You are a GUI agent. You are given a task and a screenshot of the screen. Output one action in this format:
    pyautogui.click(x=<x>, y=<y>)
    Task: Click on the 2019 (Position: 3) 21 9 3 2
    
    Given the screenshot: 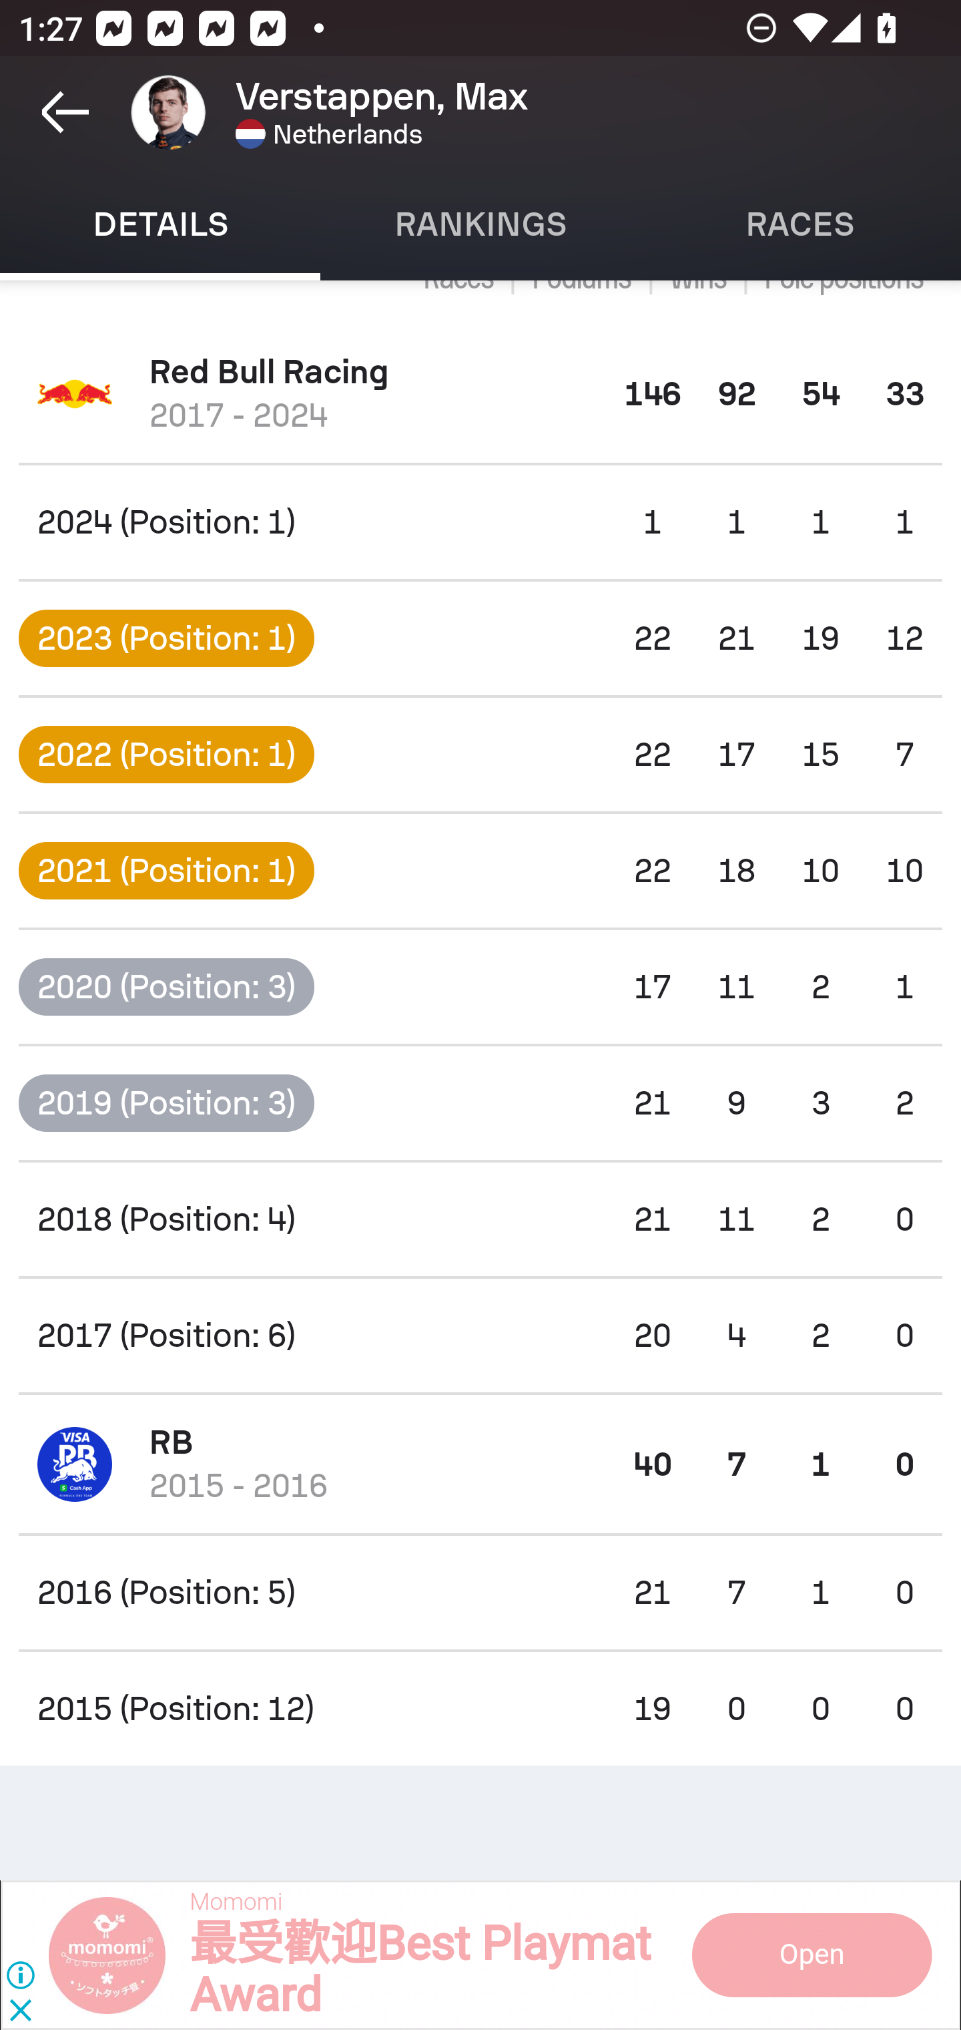 What is the action you would take?
    pyautogui.click(x=480, y=1102)
    